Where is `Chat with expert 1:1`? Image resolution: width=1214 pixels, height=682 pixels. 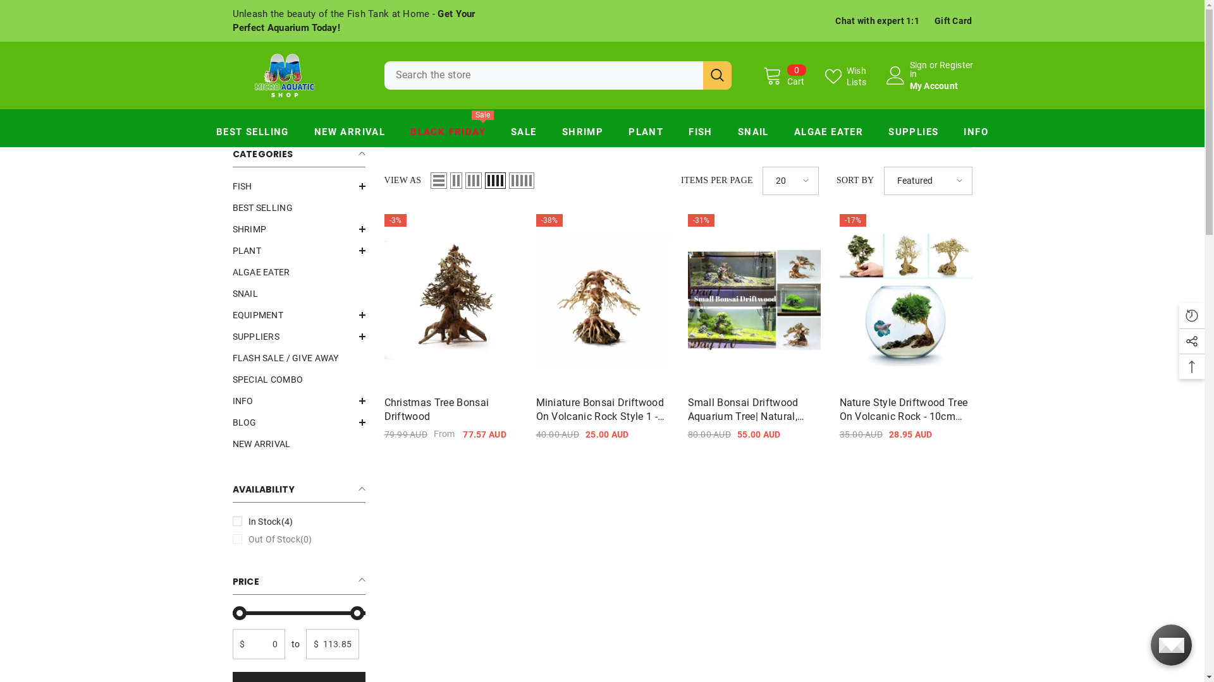 Chat with expert 1:1 is located at coordinates (878, 21).